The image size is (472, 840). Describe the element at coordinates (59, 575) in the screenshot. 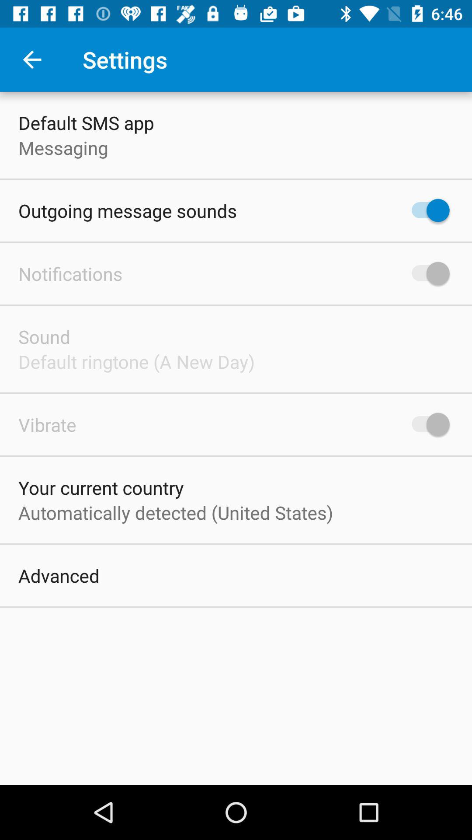

I see `launch the advanced icon` at that location.